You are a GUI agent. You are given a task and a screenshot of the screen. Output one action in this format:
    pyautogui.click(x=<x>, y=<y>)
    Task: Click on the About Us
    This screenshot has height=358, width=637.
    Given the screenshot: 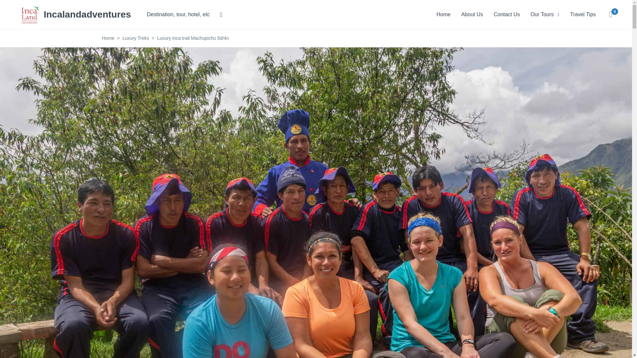 What is the action you would take?
    pyautogui.click(x=472, y=14)
    